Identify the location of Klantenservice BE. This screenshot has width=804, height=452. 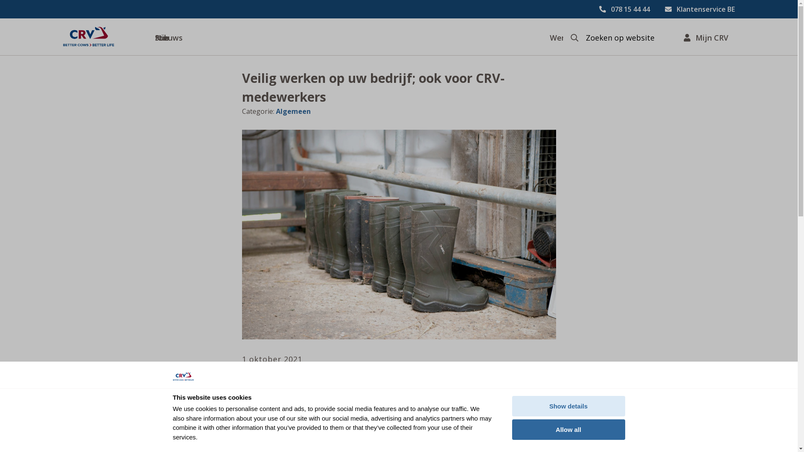
(700, 9).